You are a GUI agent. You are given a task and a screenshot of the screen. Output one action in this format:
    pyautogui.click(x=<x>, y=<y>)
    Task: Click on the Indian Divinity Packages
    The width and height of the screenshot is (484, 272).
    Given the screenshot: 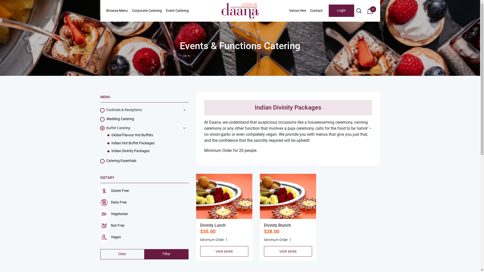 What is the action you would take?
    pyautogui.click(x=131, y=151)
    